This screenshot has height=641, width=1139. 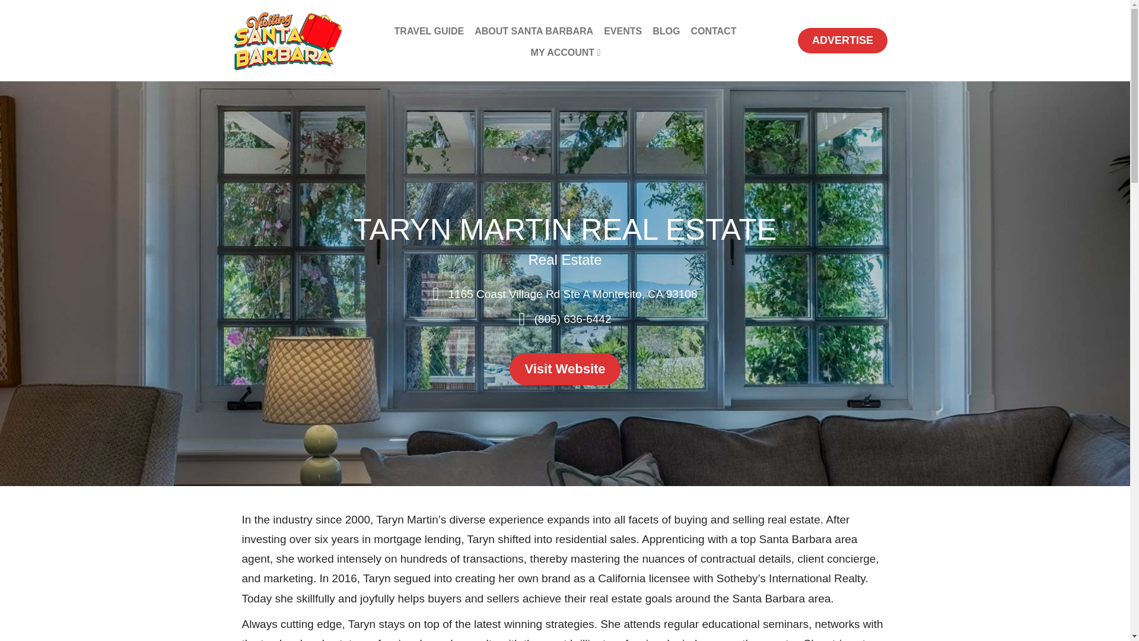 What do you see at coordinates (623, 31) in the screenshot?
I see `EVENTS` at bounding box center [623, 31].